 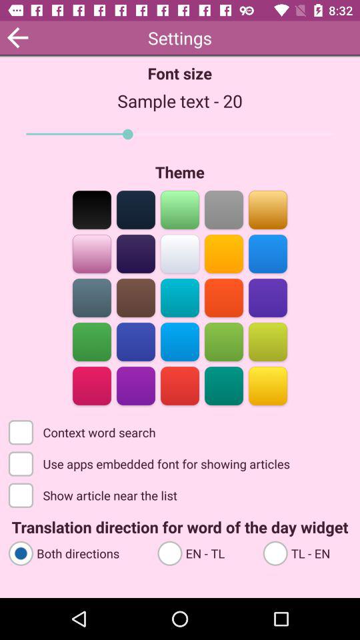 I want to click on white color theme, so click(x=180, y=253).